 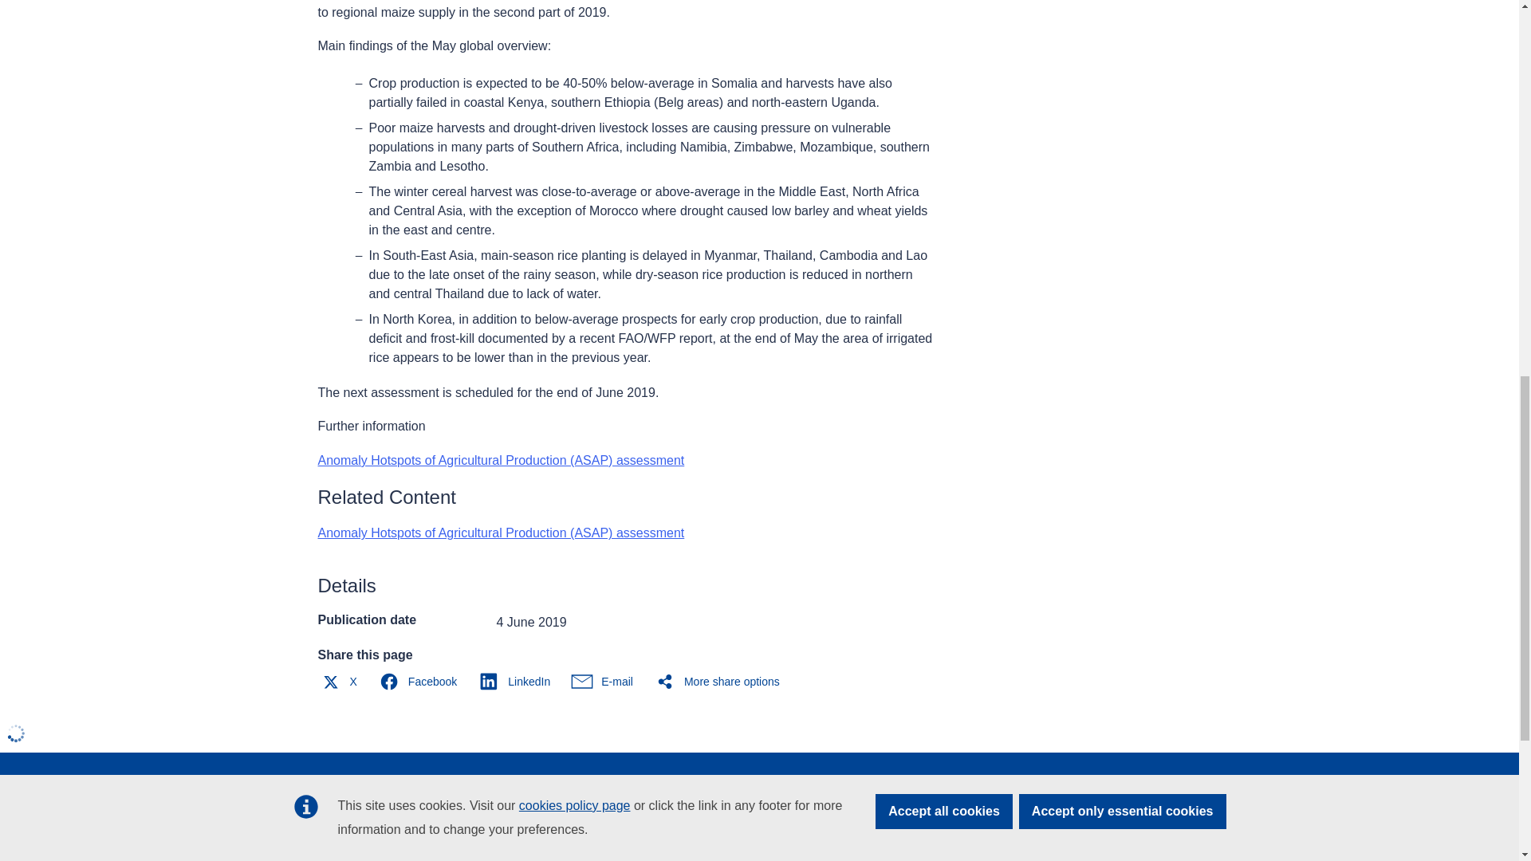 I want to click on Facebook, so click(x=421, y=681).